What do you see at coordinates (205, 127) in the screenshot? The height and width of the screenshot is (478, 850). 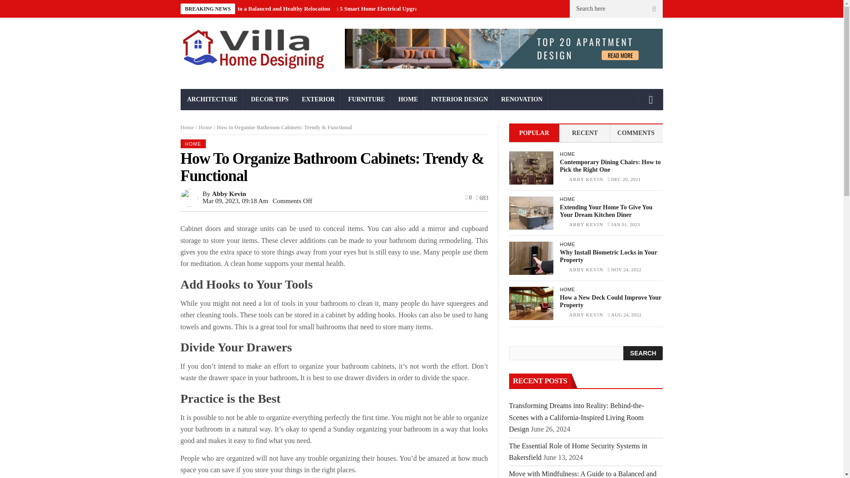 I see `Home` at bounding box center [205, 127].